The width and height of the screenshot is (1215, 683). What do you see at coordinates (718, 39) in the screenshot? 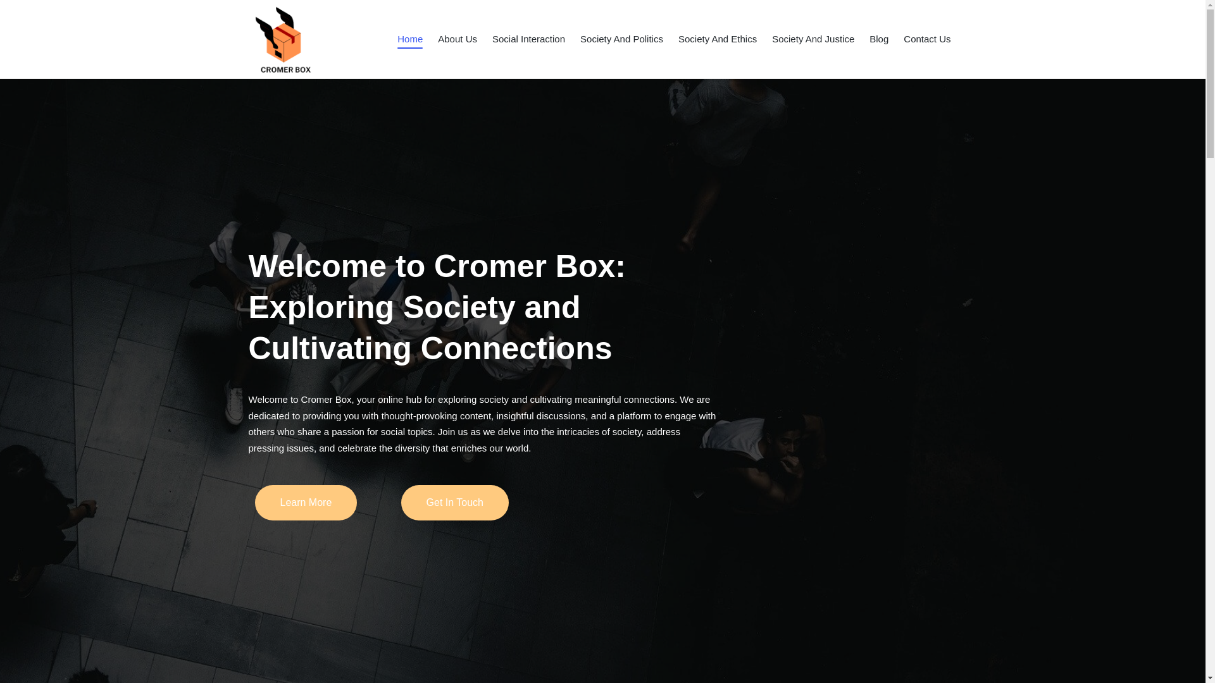
I see `Society And Ethics` at bounding box center [718, 39].